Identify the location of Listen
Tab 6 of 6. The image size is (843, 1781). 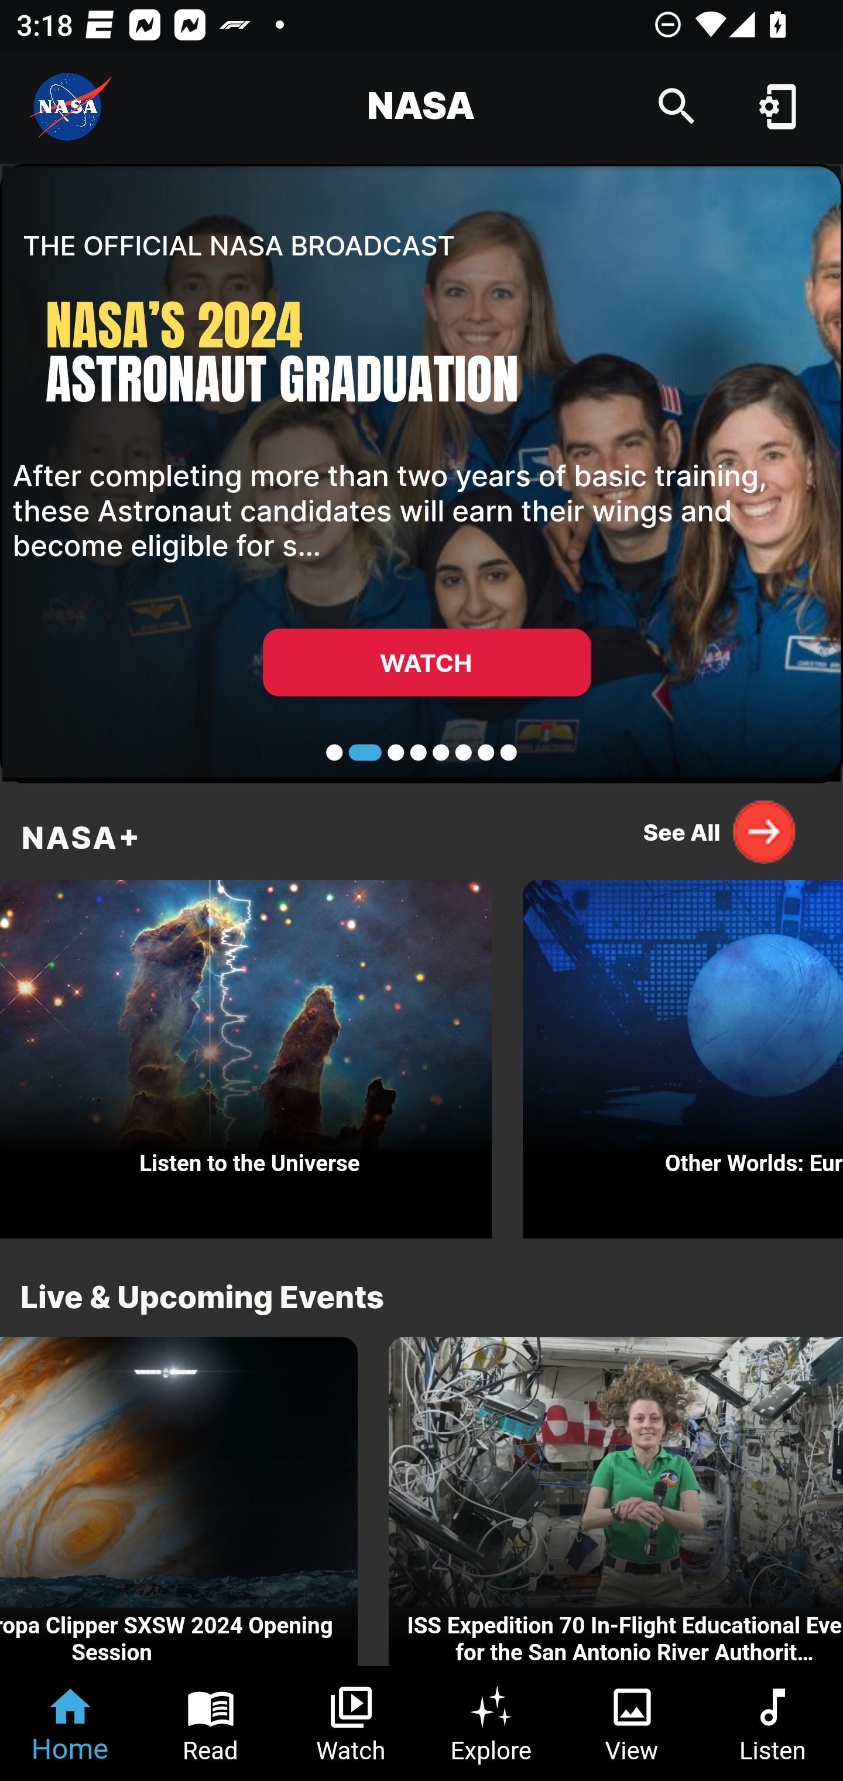
(773, 1724).